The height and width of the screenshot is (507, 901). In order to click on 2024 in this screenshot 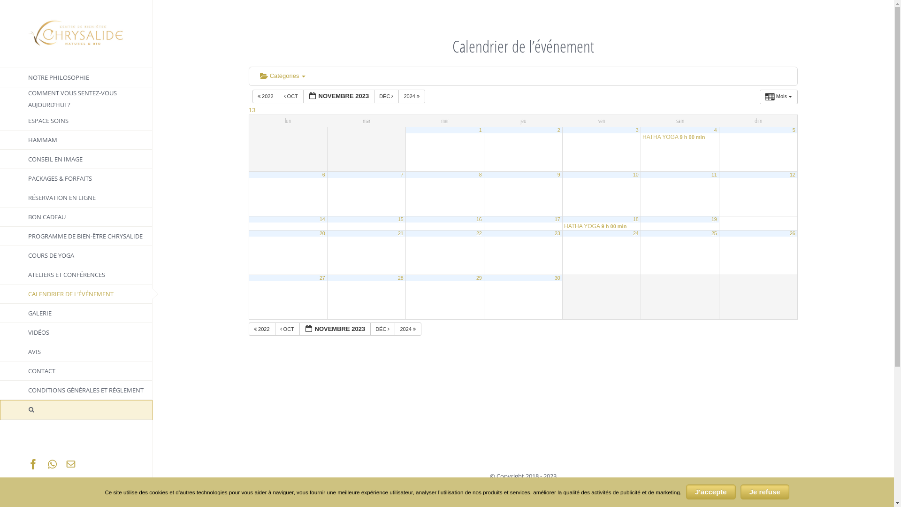, I will do `click(412, 97)`.